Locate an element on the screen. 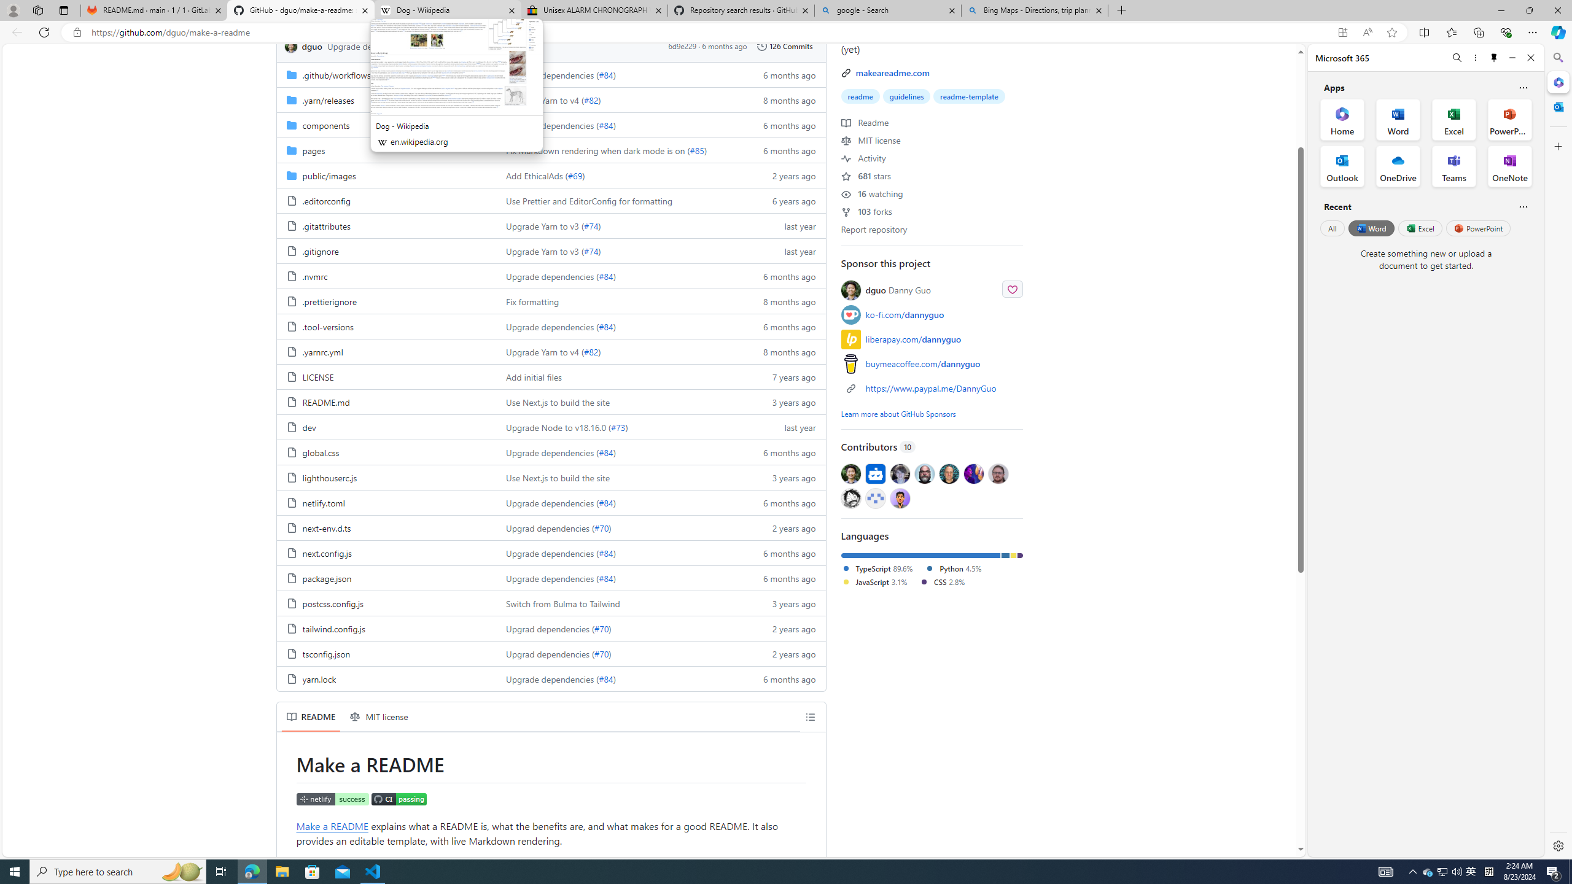 This screenshot has height=884, width=1572. components, (Directory) is located at coordinates (325, 125).